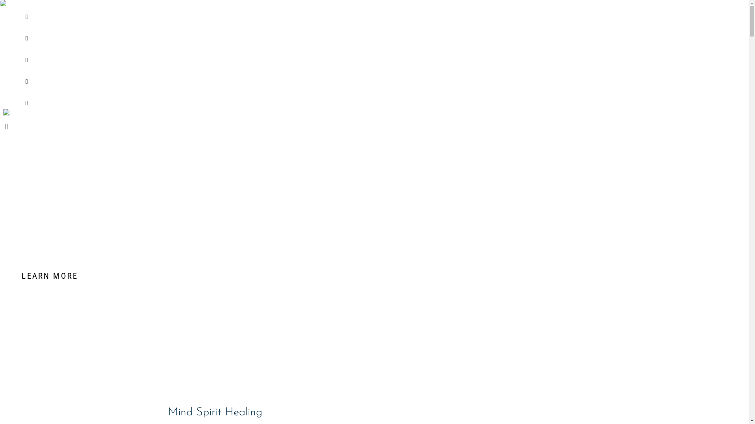 This screenshot has height=424, width=755. What do you see at coordinates (286, 99) in the screenshot?
I see `book now` at bounding box center [286, 99].